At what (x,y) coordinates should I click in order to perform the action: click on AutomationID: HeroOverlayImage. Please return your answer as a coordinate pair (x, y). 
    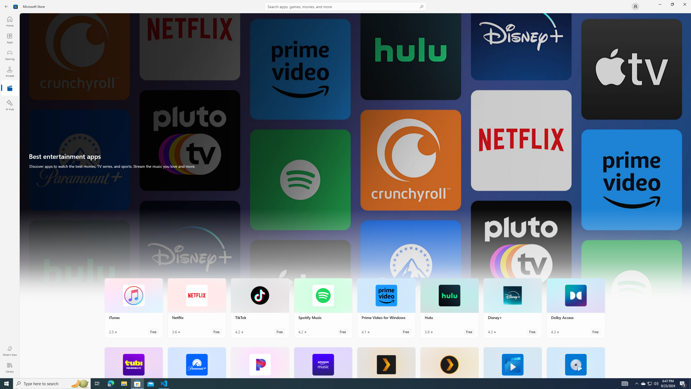
    Looking at the image, I should click on (355, 160).